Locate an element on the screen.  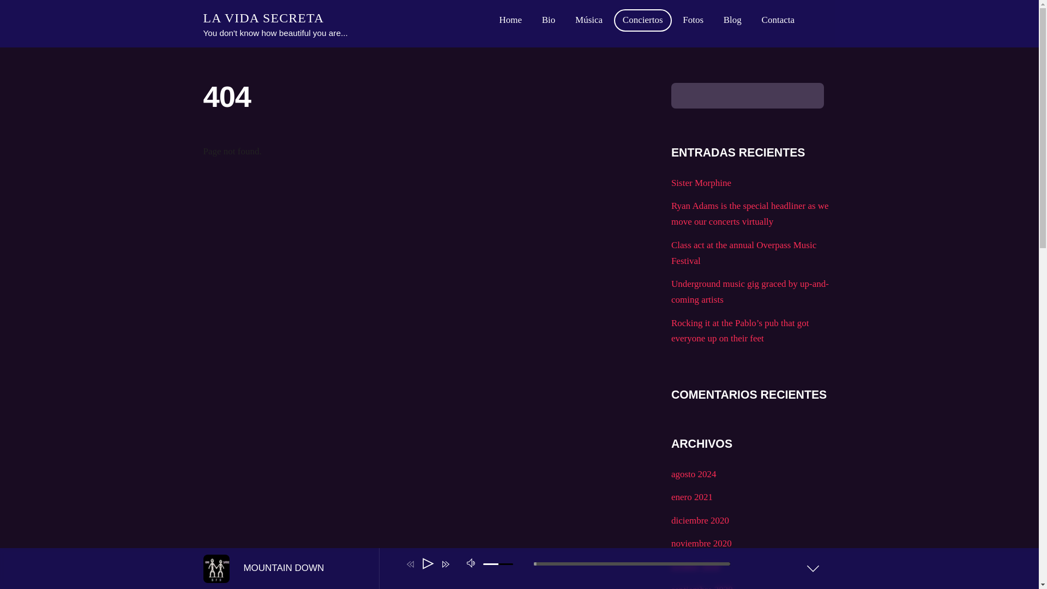
Contacta is located at coordinates (778, 21).